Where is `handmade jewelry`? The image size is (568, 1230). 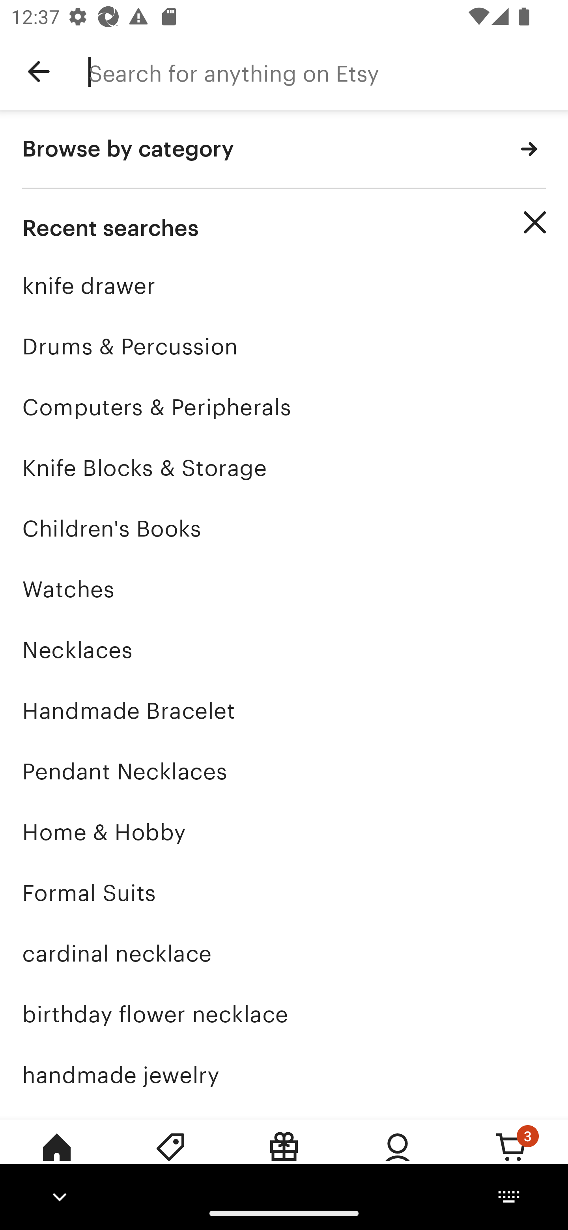
handmade jewelry is located at coordinates (284, 1075).